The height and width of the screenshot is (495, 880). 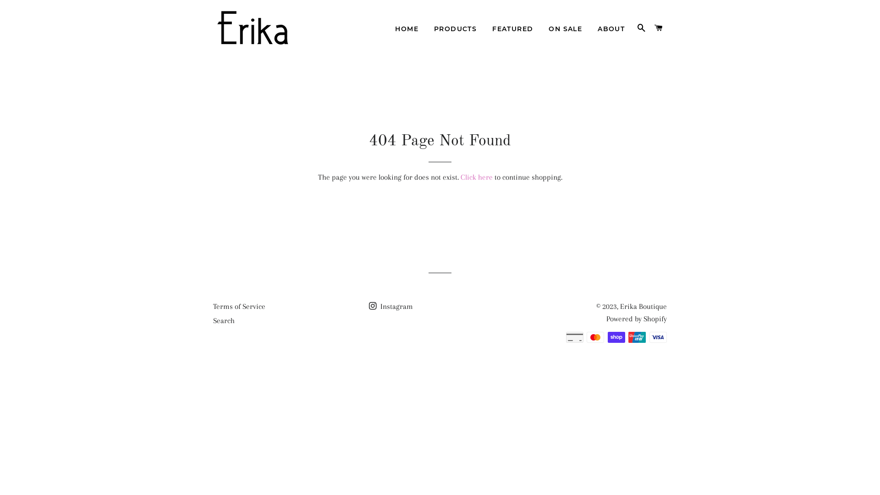 I want to click on HOME, so click(x=407, y=29).